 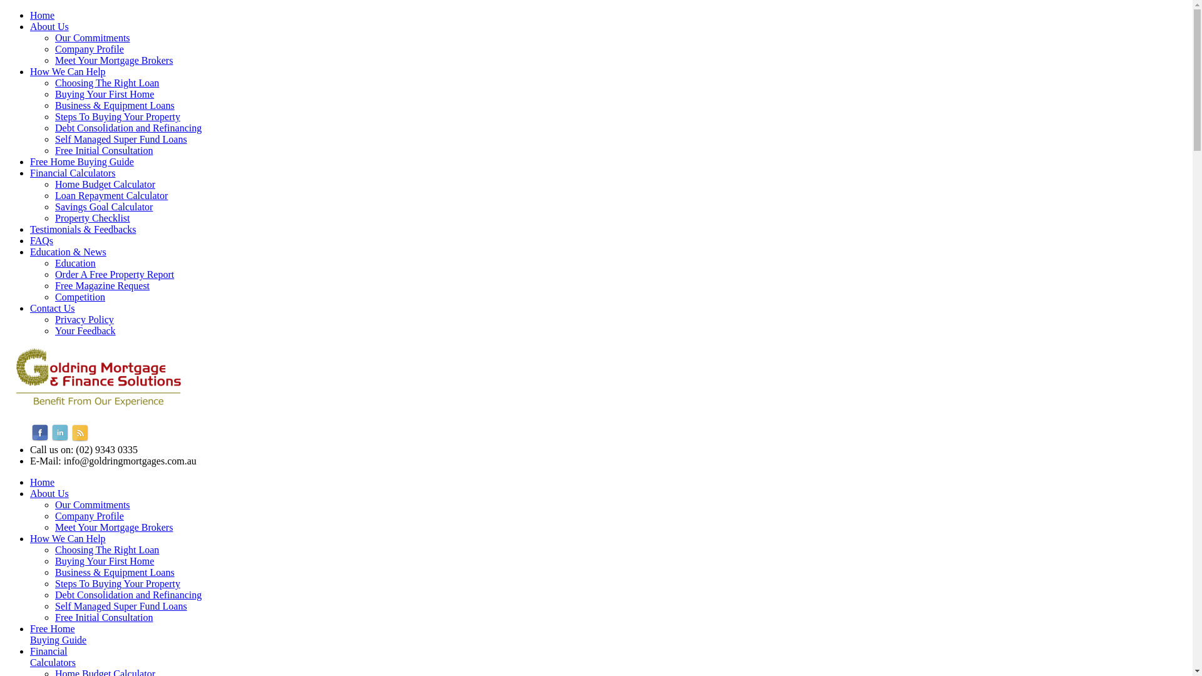 I want to click on Self Managed Super Fund Loans, so click(x=621, y=140).